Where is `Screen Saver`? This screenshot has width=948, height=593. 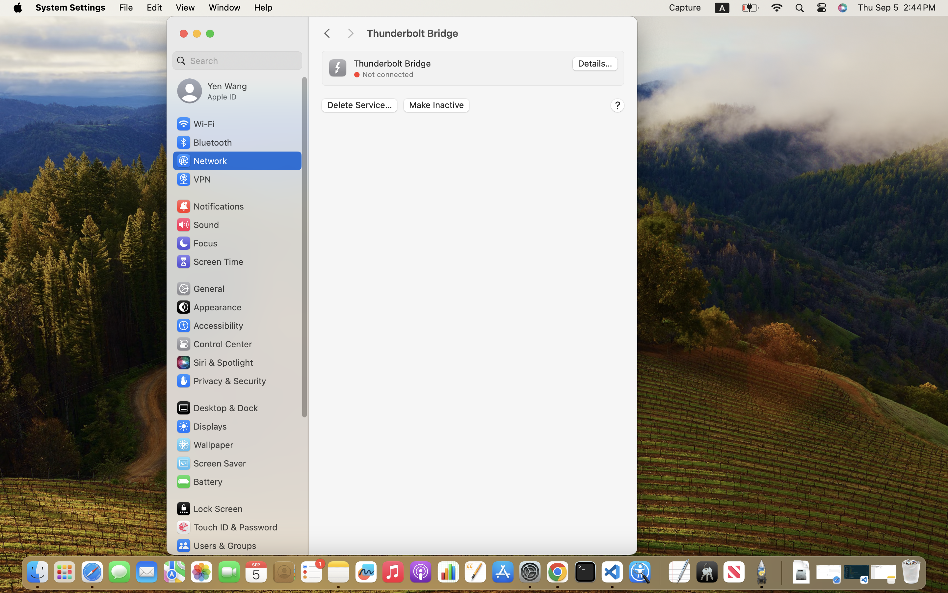 Screen Saver is located at coordinates (211, 463).